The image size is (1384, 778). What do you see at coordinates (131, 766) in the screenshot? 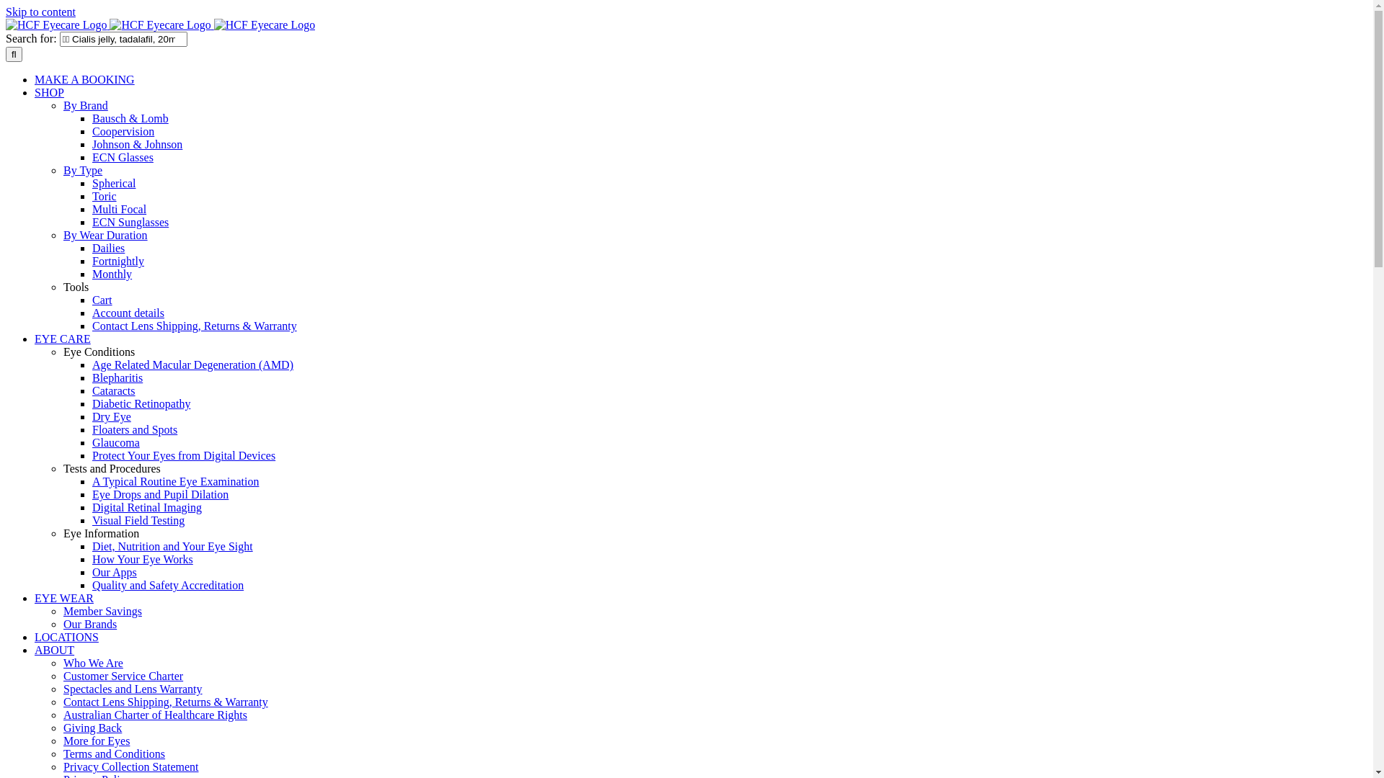
I see `Privacy Collection Statement` at bounding box center [131, 766].